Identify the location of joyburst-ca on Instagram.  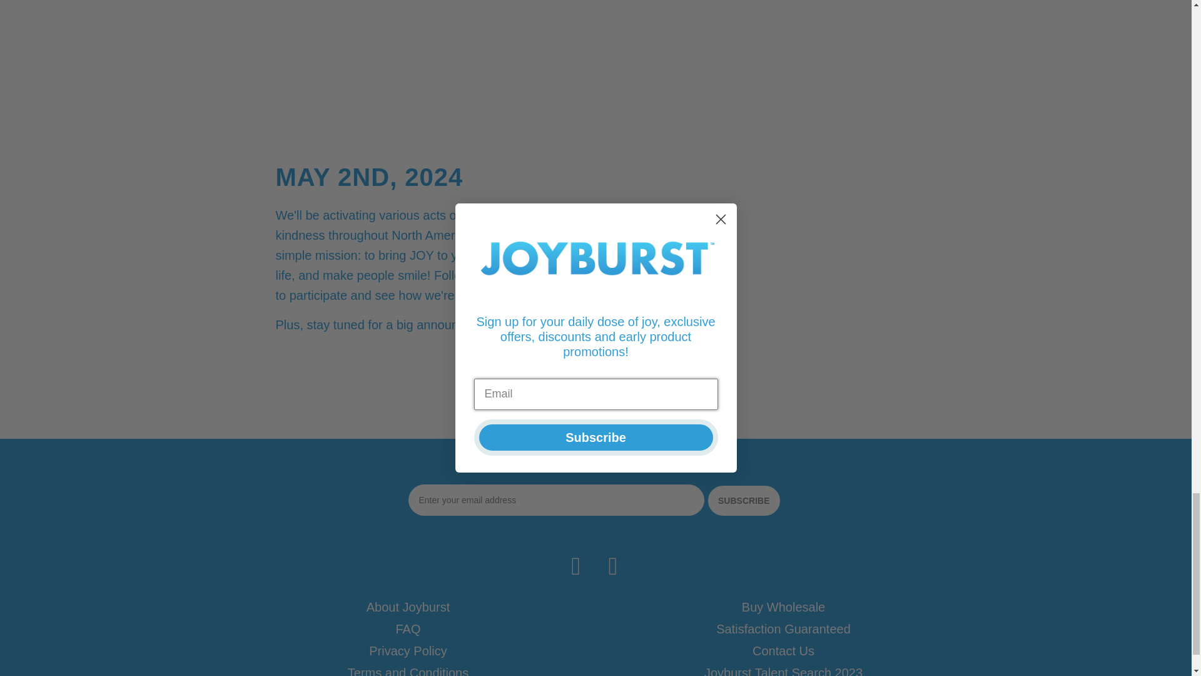
(614, 566).